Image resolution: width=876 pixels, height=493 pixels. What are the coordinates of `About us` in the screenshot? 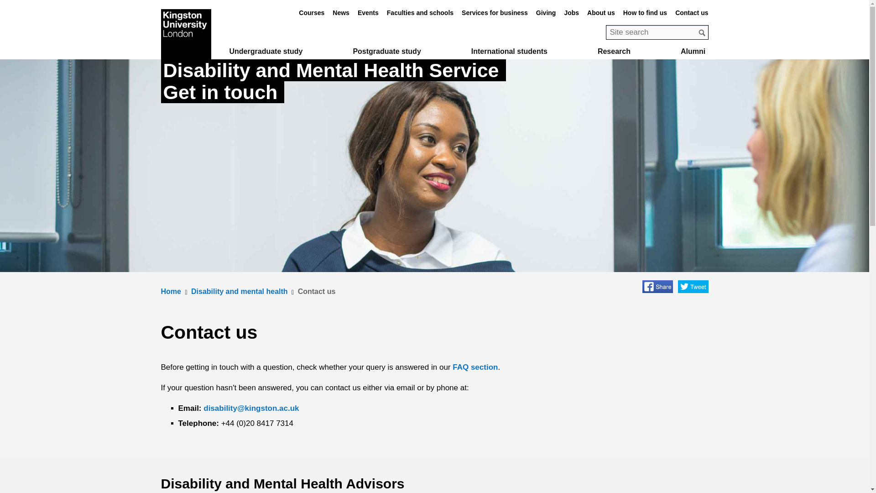 It's located at (600, 13).